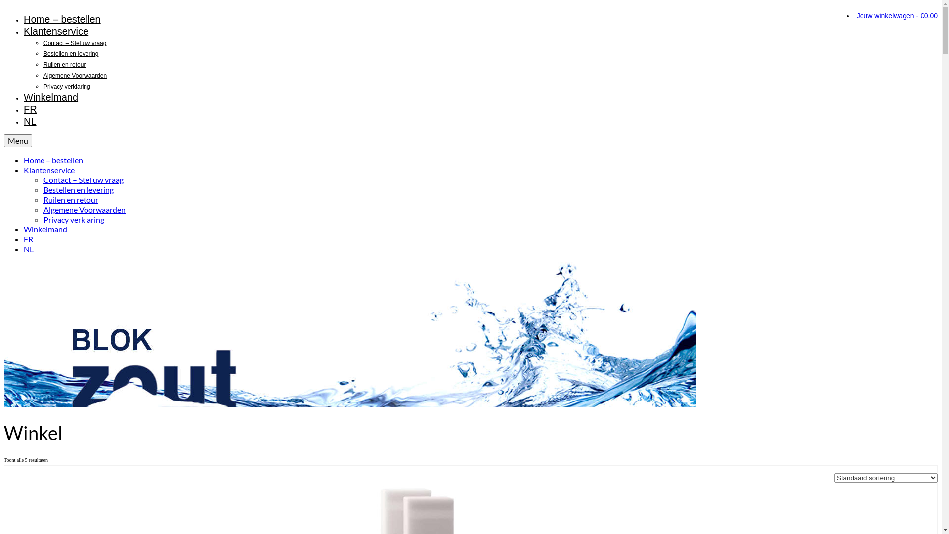 This screenshot has height=534, width=949. What do you see at coordinates (51, 97) in the screenshot?
I see `Winkelmand` at bounding box center [51, 97].